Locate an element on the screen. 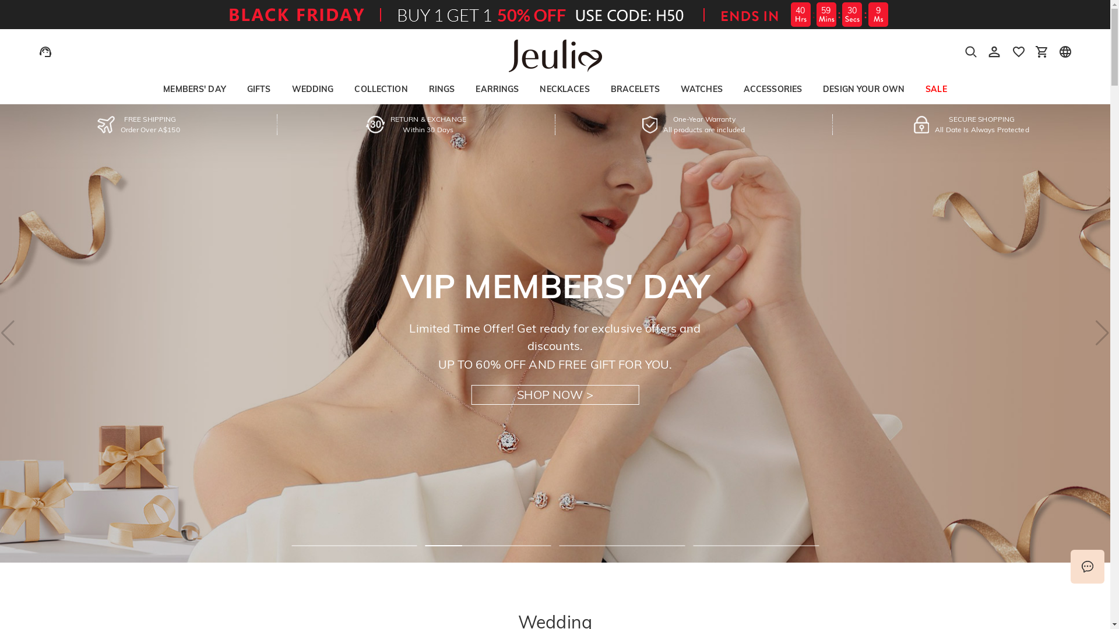  MEMBERS' DAY is located at coordinates (195, 89).